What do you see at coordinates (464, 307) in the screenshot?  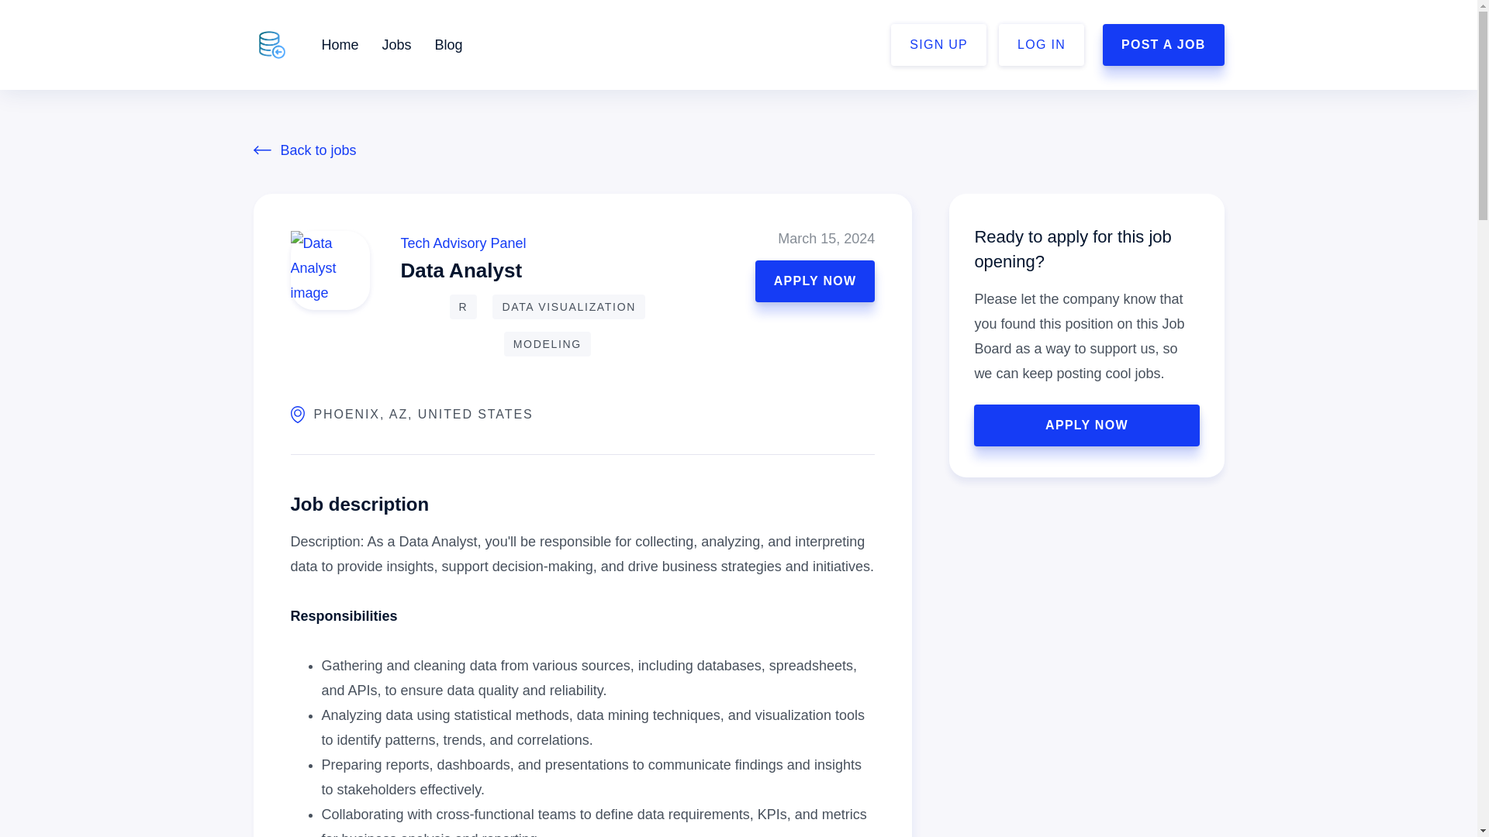 I see `R` at bounding box center [464, 307].